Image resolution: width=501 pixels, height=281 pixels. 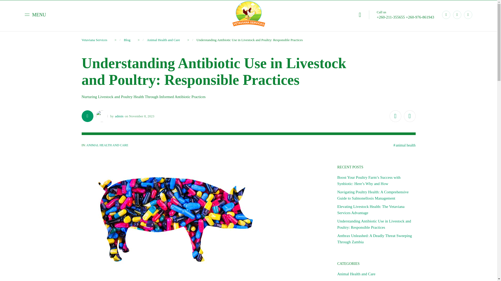 What do you see at coordinates (356, 280) in the screenshot?
I see `Animal Health and Care` at bounding box center [356, 280].